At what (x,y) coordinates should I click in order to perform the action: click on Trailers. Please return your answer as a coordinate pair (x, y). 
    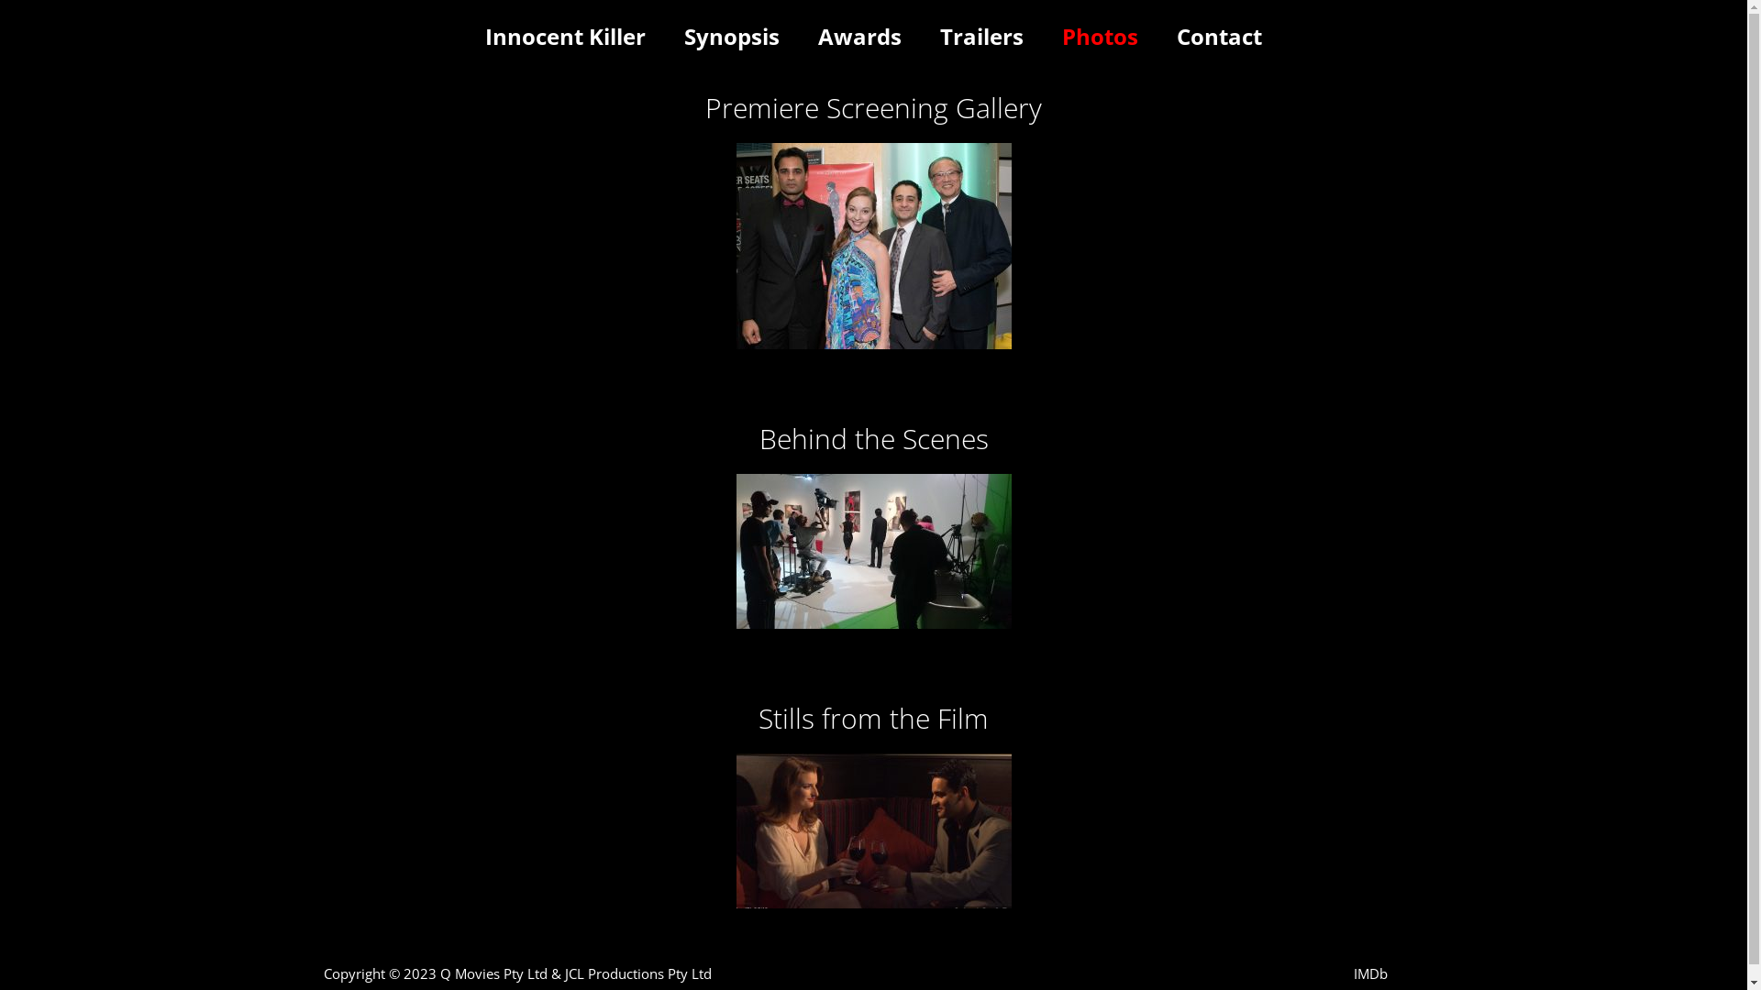
    Looking at the image, I should click on (981, 37).